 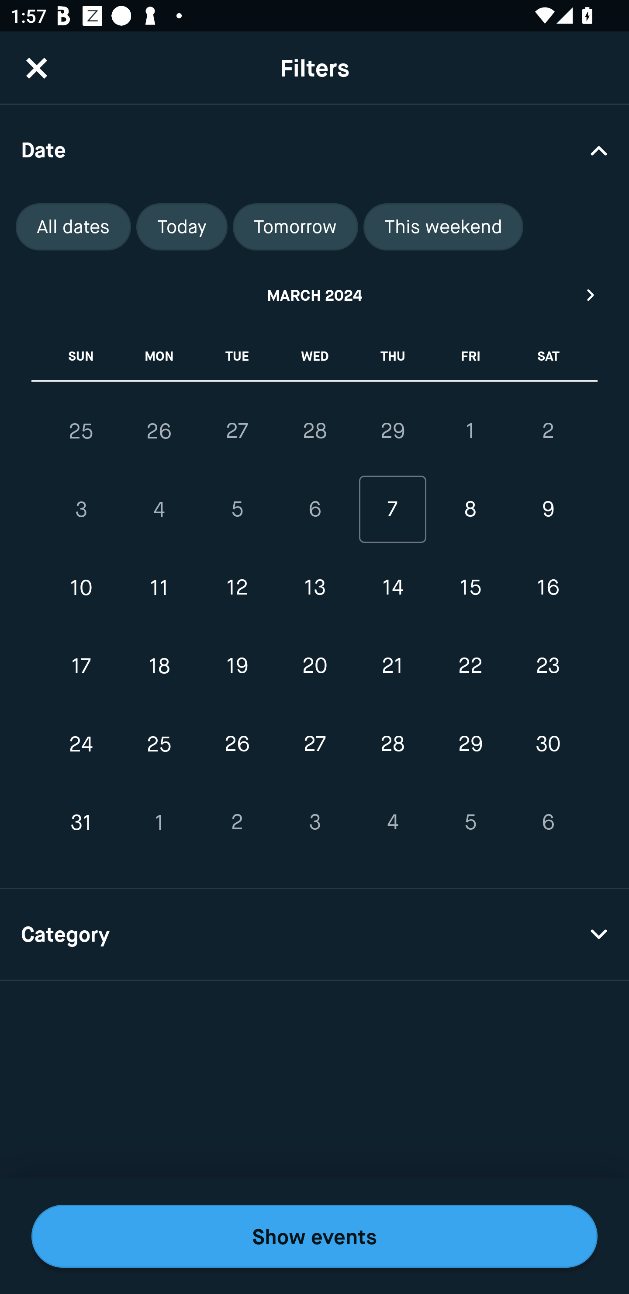 I want to click on This weekend, so click(x=443, y=227).